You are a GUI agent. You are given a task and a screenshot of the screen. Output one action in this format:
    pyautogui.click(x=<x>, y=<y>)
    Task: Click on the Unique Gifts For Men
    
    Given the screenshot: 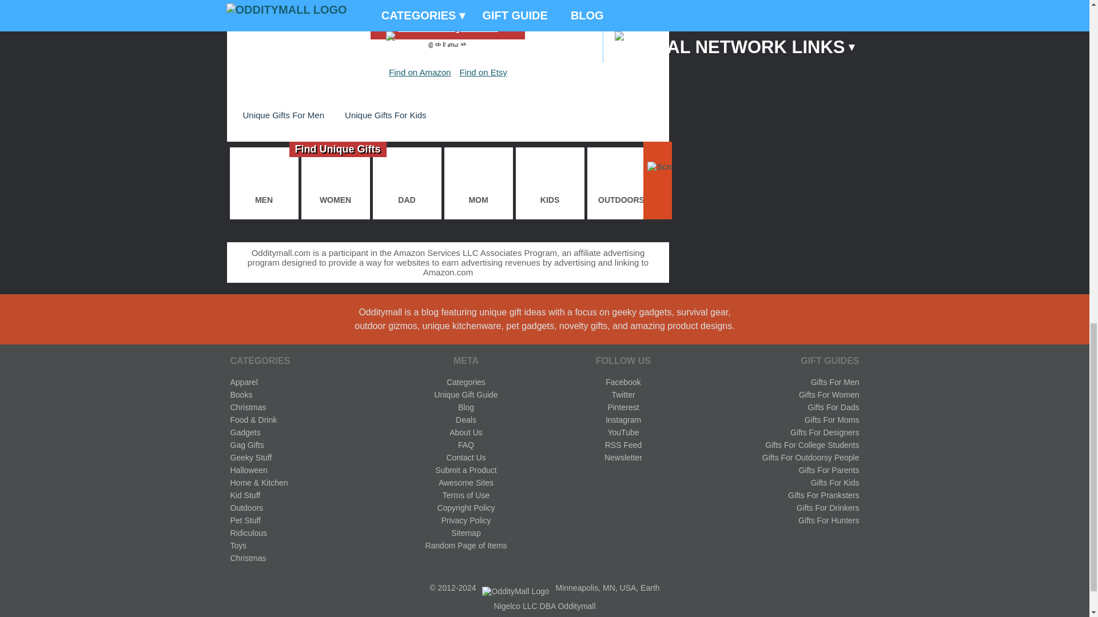 What is the action you would take?
    pyautogui.click(x=283, y=115)
    